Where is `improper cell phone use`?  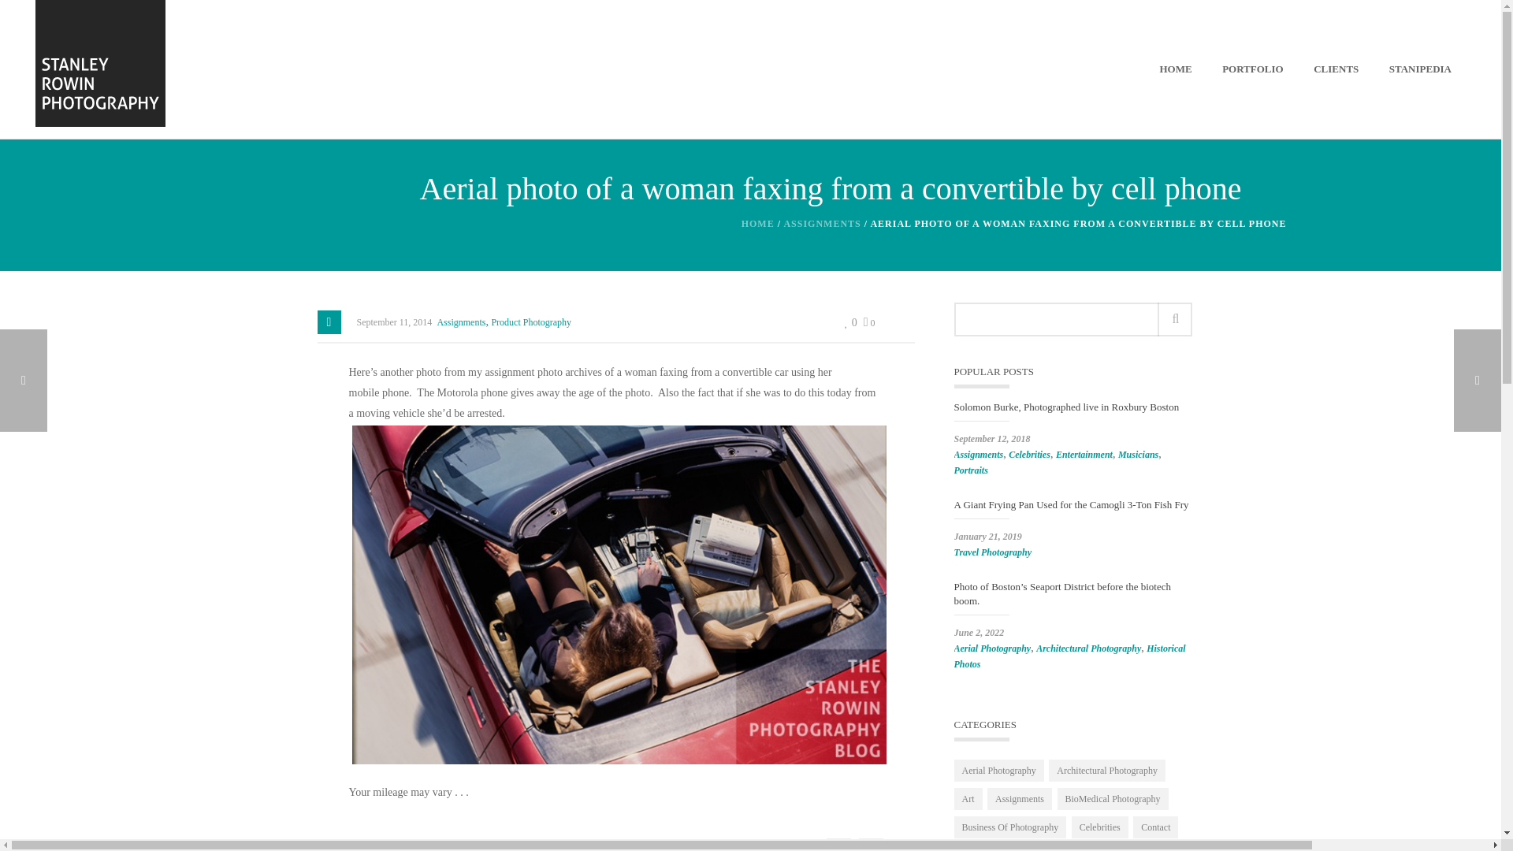 improper cell phone use is located at coordinates (704, 848).